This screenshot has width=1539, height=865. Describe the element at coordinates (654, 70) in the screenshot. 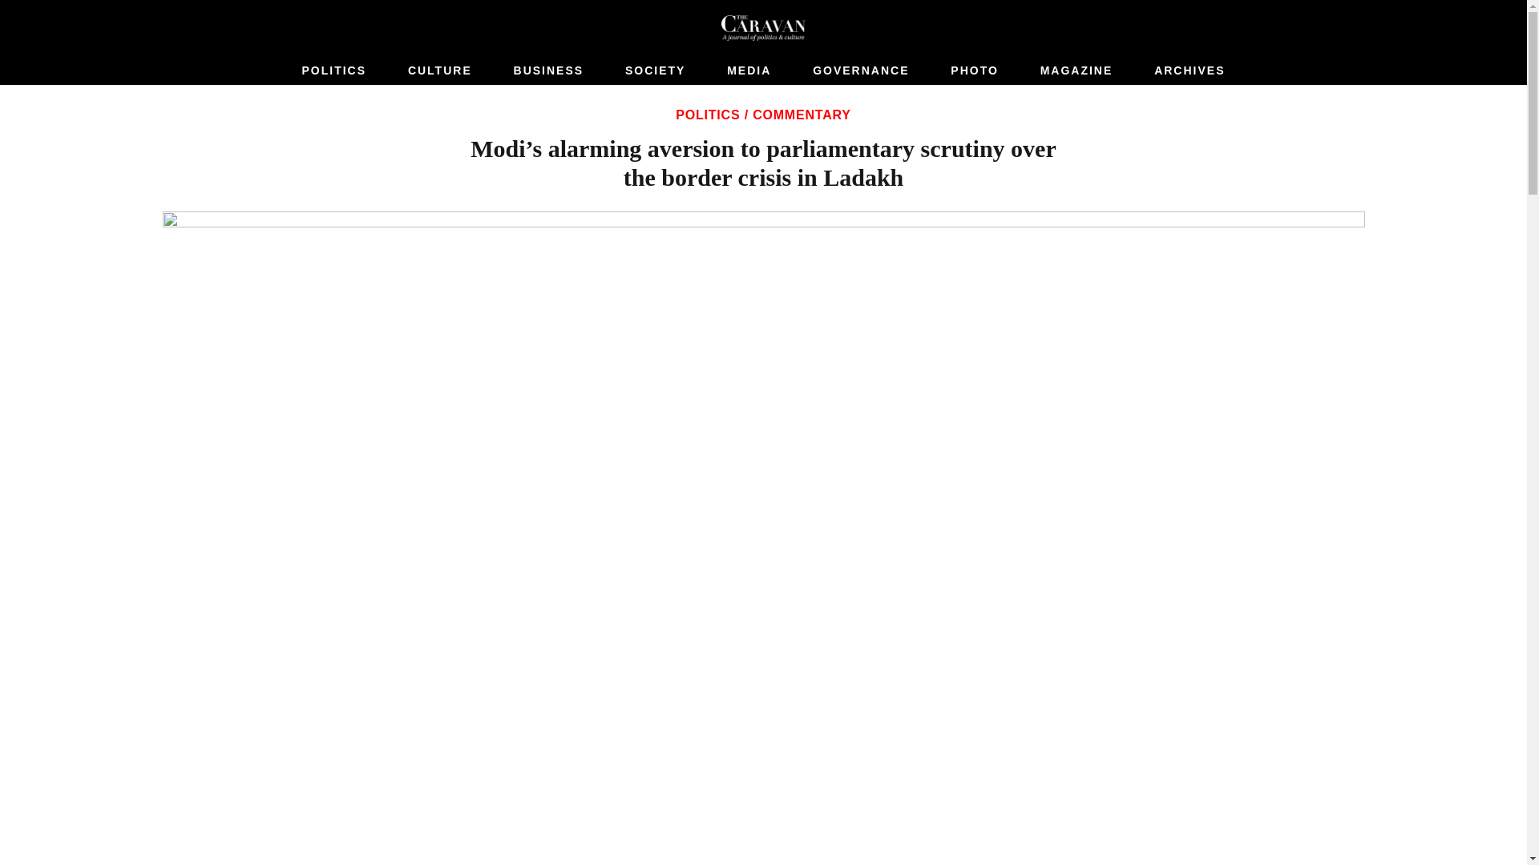

I see `SOCIETY` at that location.